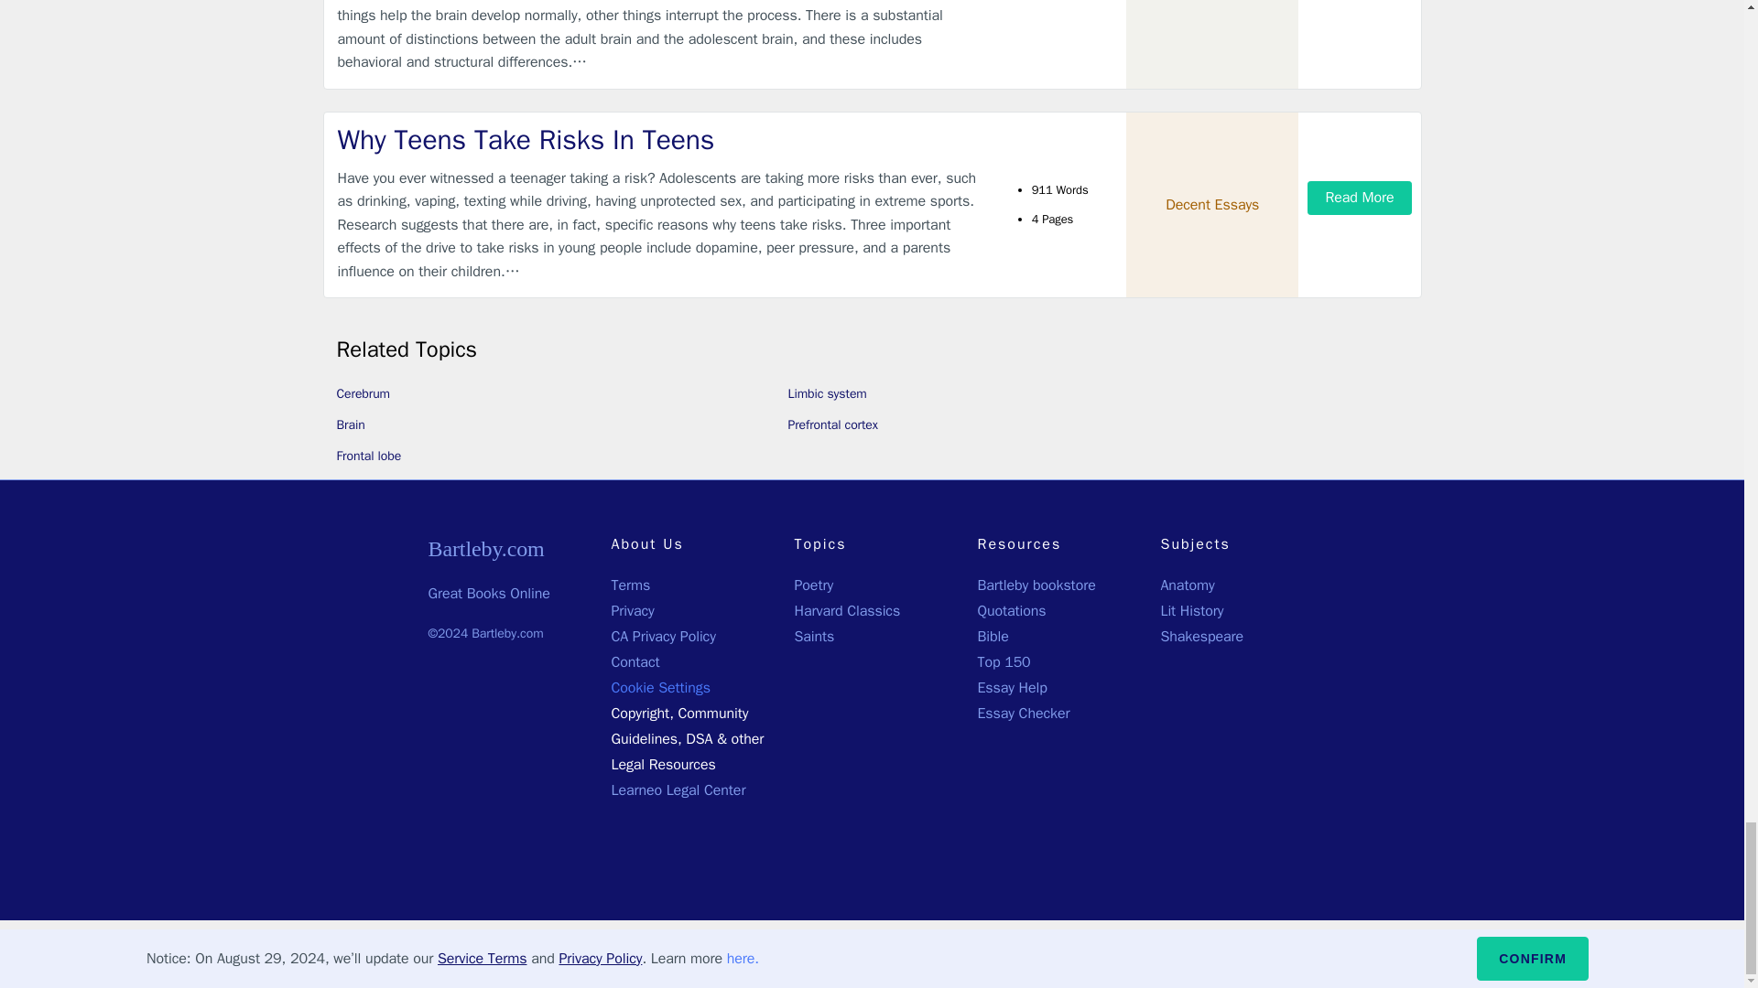 Image resolution: width=1758 pixels, height=988 pixels. What do you see at coordinates (364, 393) in the screenshot?
I see `Cerebrum` at bounding box center [364, 393].